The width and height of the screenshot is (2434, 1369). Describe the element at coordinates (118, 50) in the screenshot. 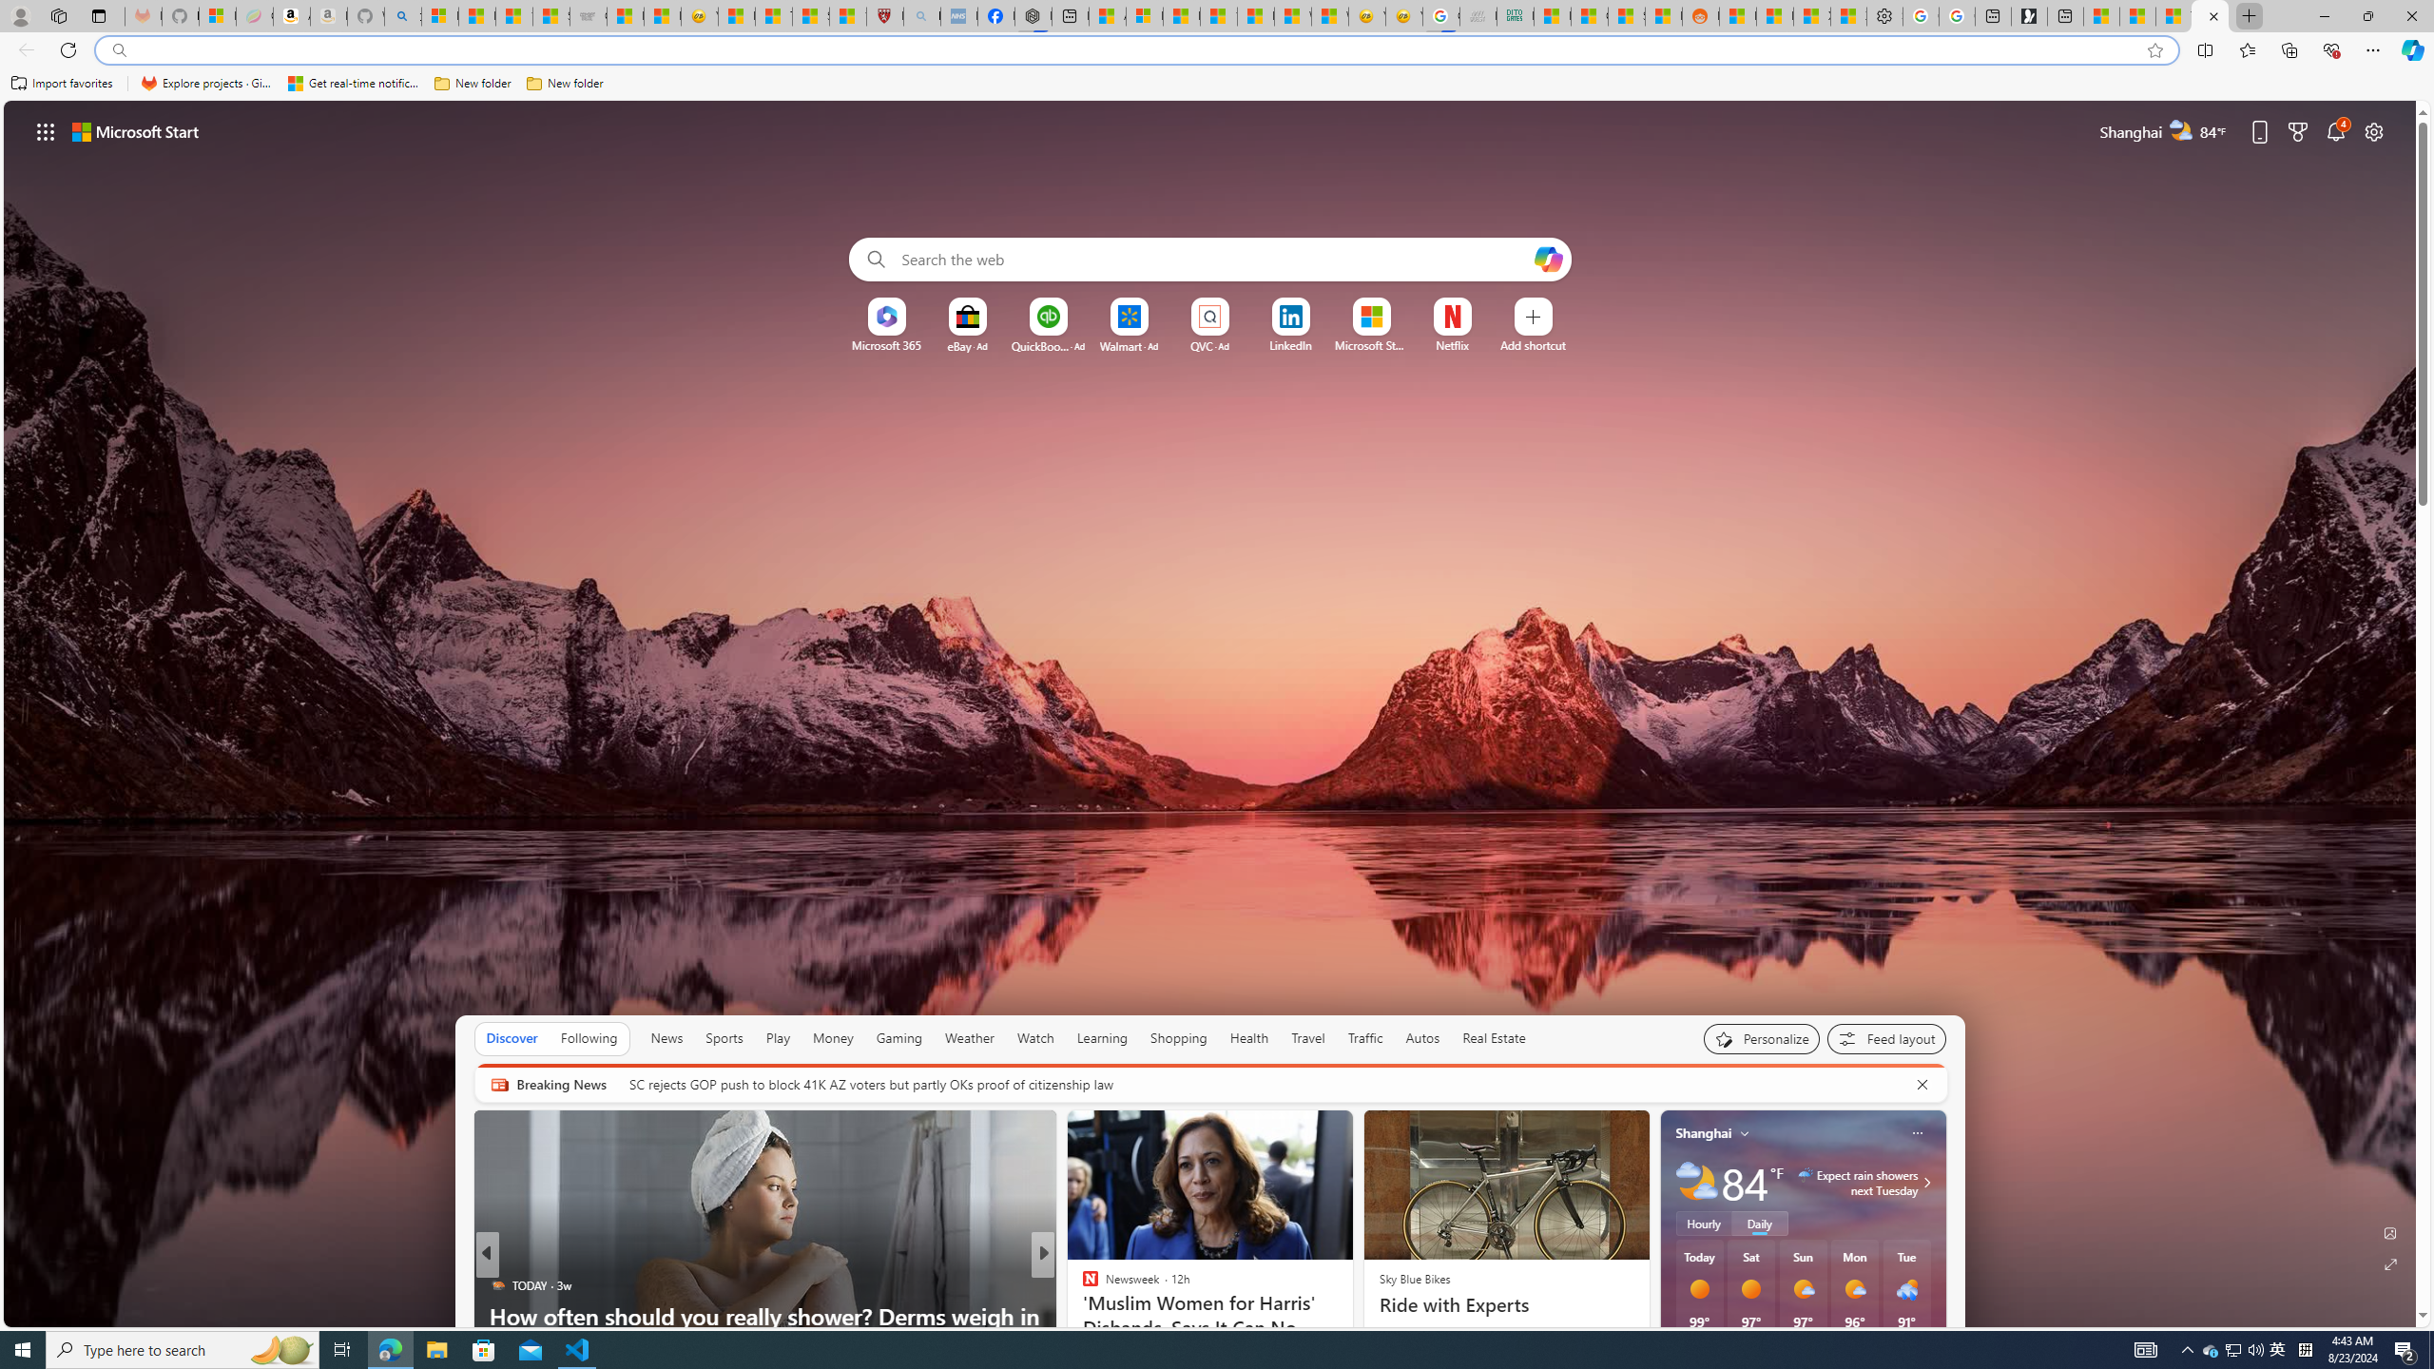

I see `Search icon` at that location.